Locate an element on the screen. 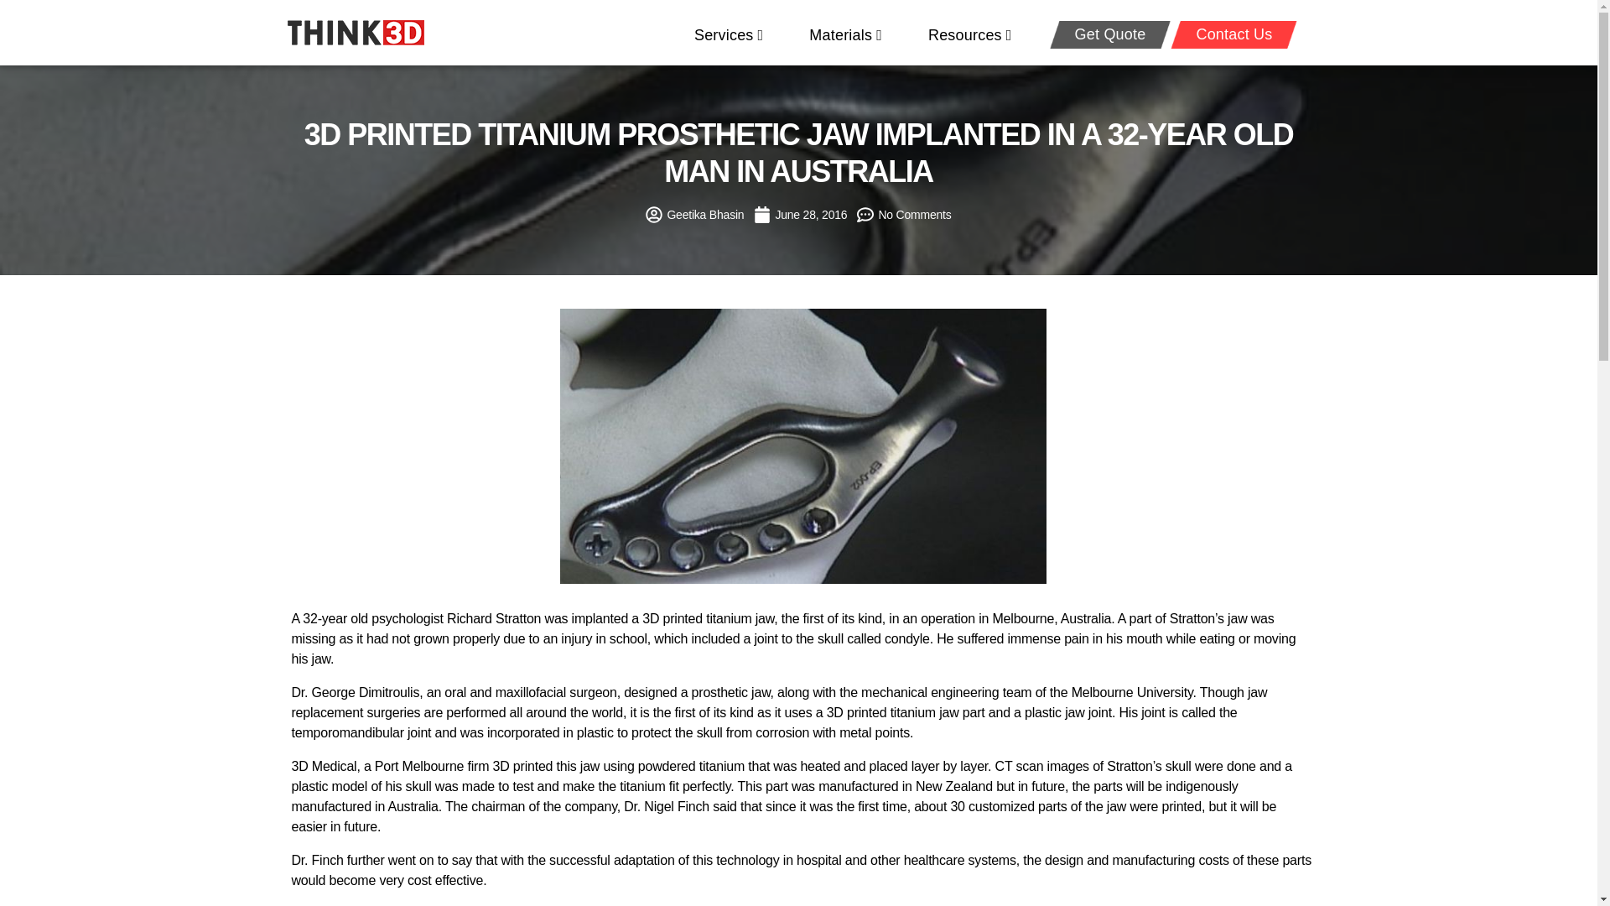  Materials is located at coordinates (845, 35).